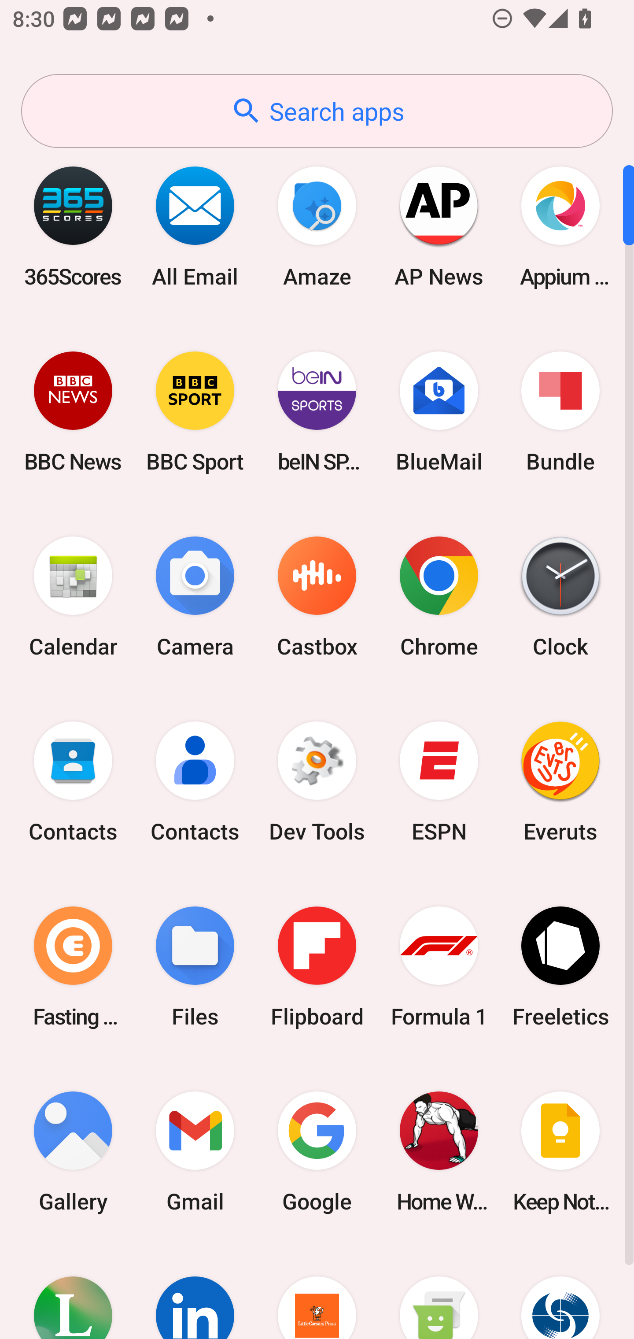  What do you see at coordinates (560, 1151) in the screenshot?
I see `Keep Notes` at bounding box center [560, 1151].